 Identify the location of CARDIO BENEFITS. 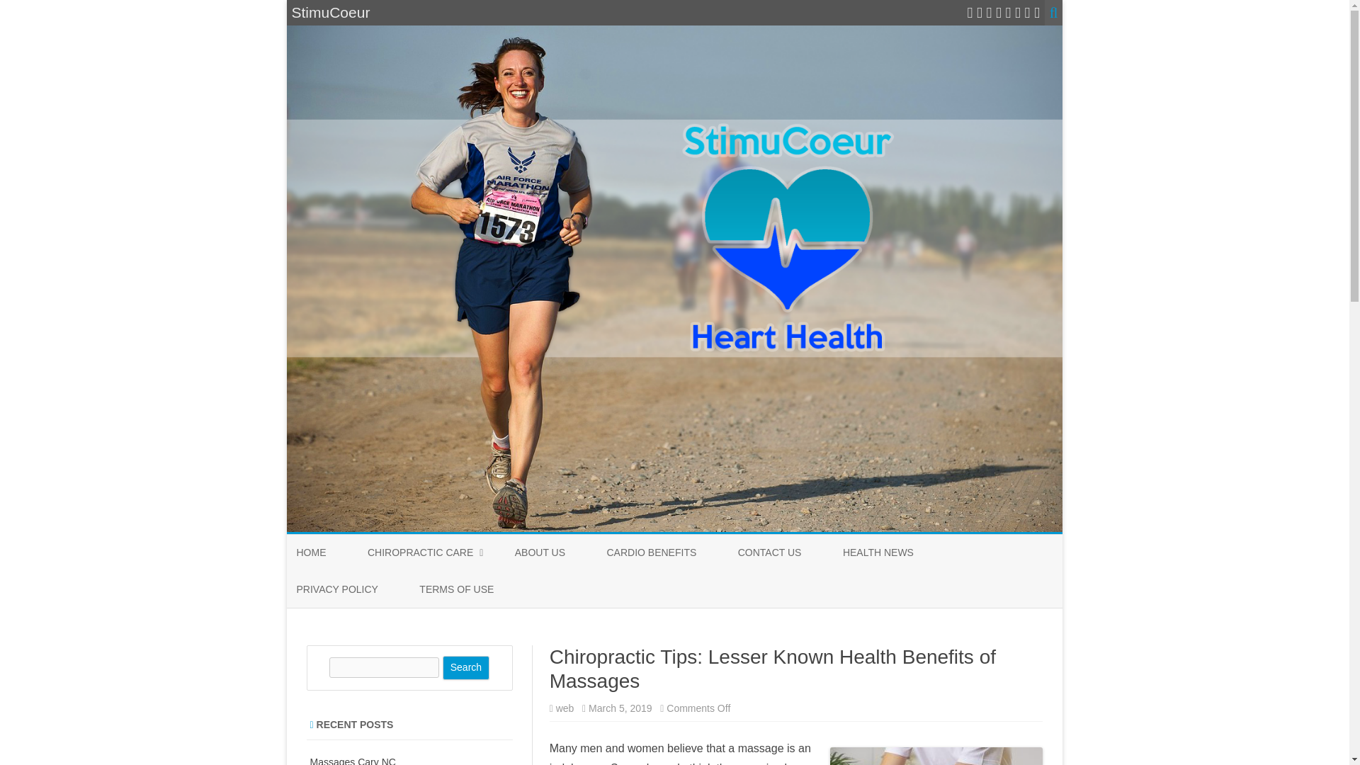
(652, 552).